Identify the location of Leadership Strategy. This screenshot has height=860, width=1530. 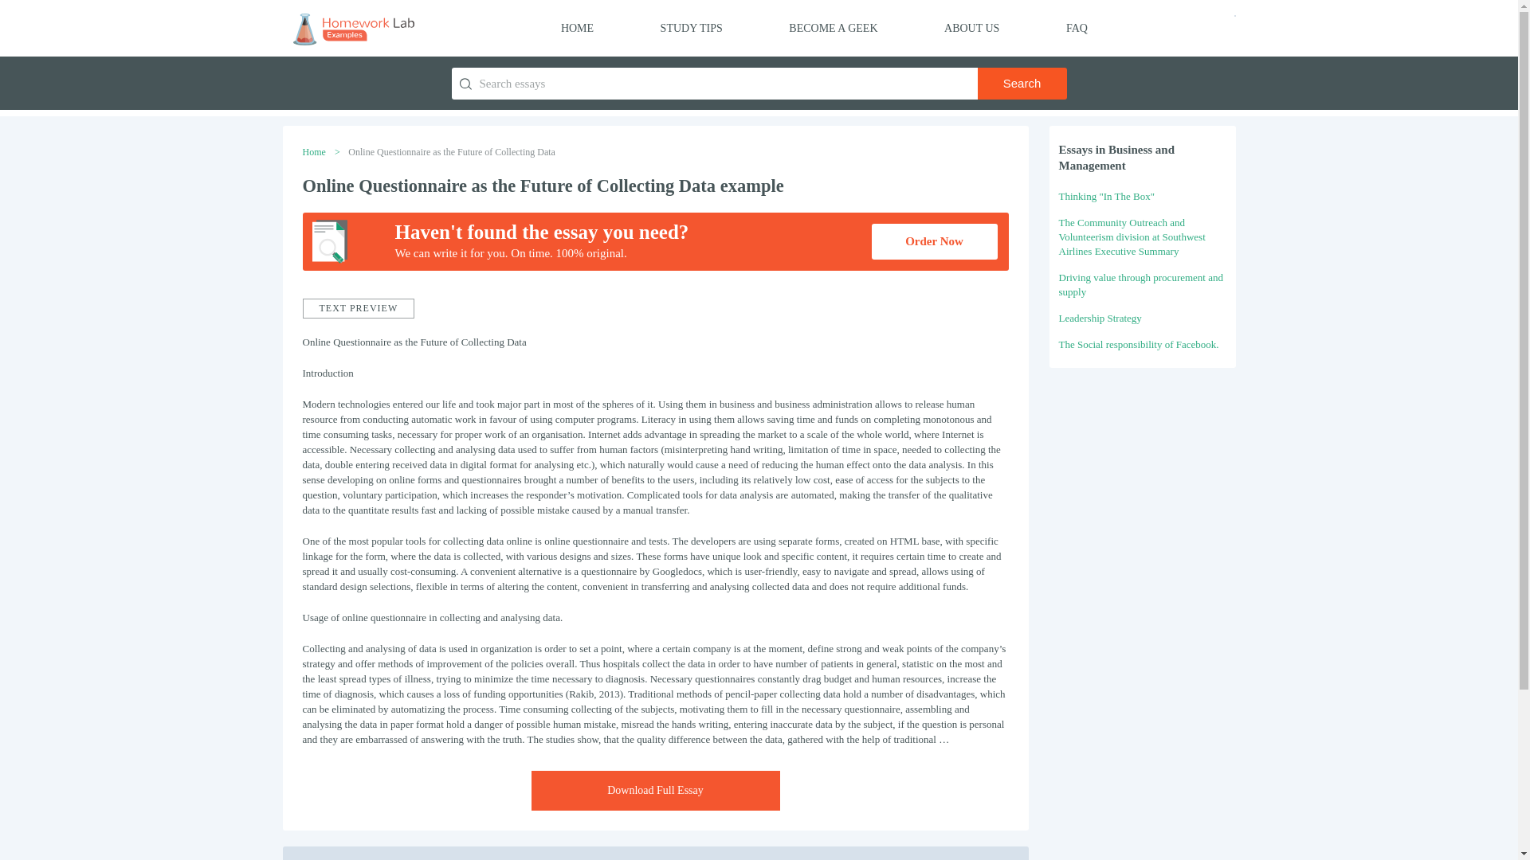
(1100, 319).